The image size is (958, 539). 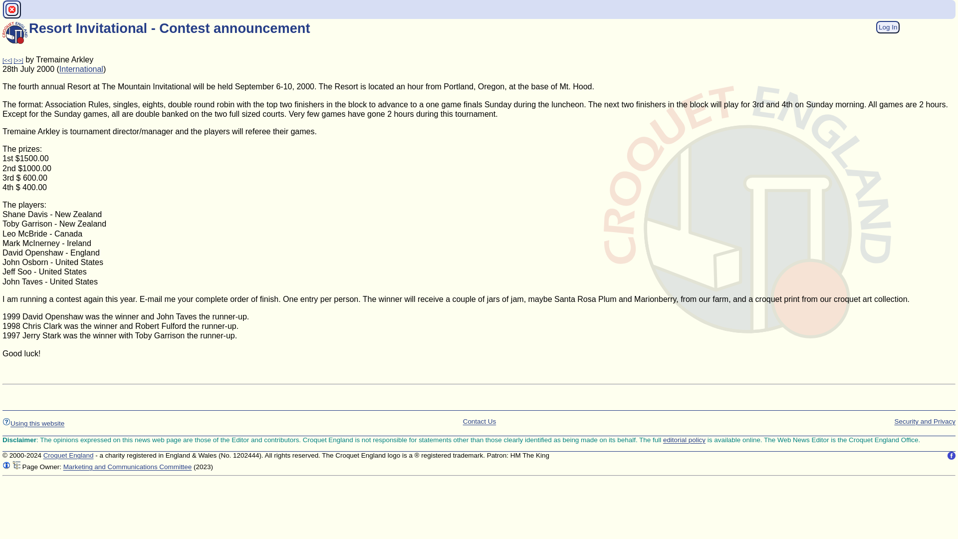 I want to click on Contact Us, so click(x=479, y=421).